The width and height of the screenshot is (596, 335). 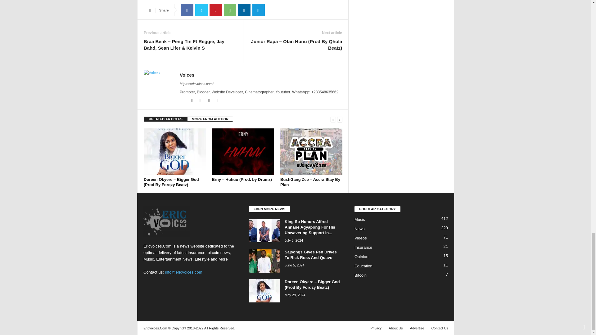 What do you see at coordinates (244, 10) in the screenshot?
I see `Linkedin` at bounding box center [244, 10].